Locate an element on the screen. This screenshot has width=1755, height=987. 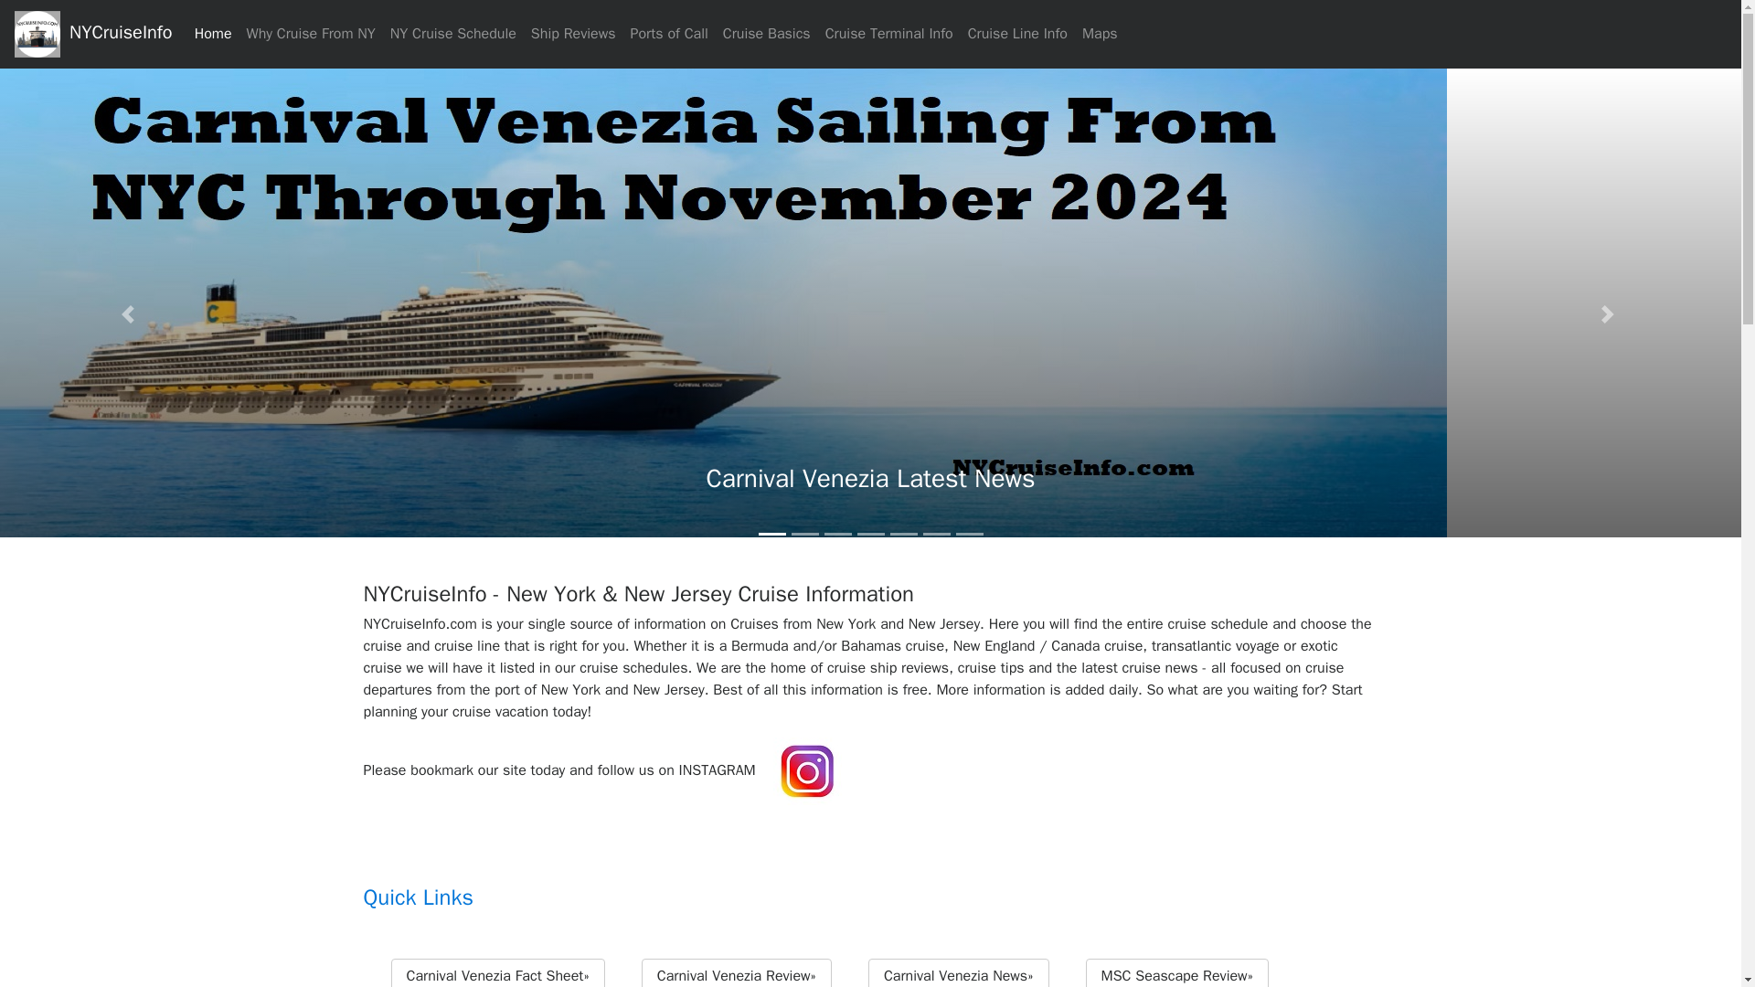
Quick Links is located at coordinates (870, 878).